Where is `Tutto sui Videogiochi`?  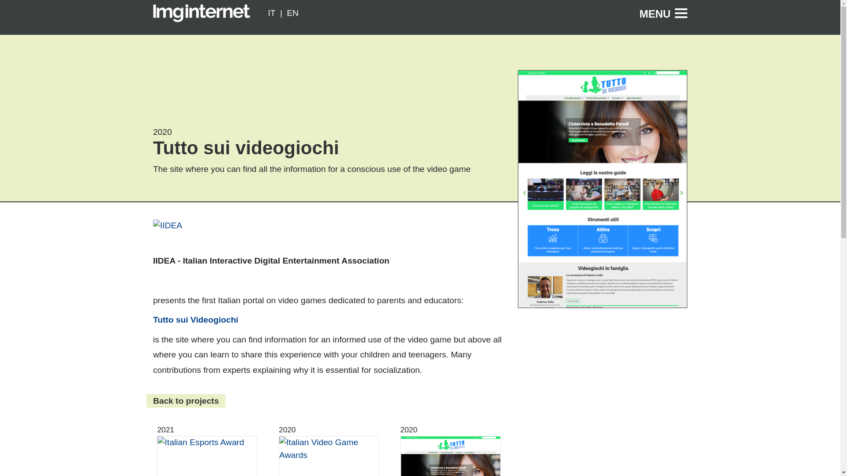 Tutto sui Videogiochi is located at coordinates (195, 319).